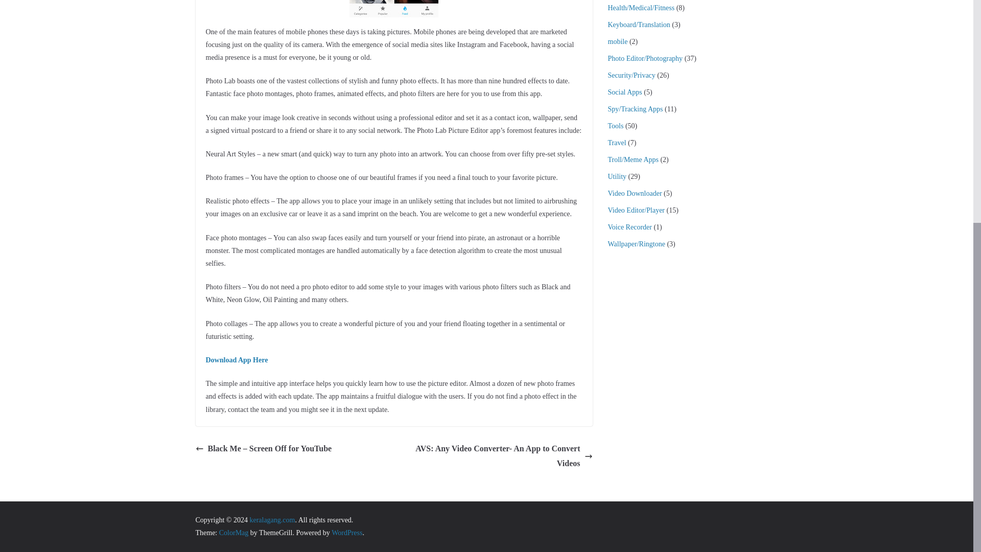  What do you see at coordinates (236, 360) in the screenshot?
I see `Download App Here` at bounding box center [236, 360].